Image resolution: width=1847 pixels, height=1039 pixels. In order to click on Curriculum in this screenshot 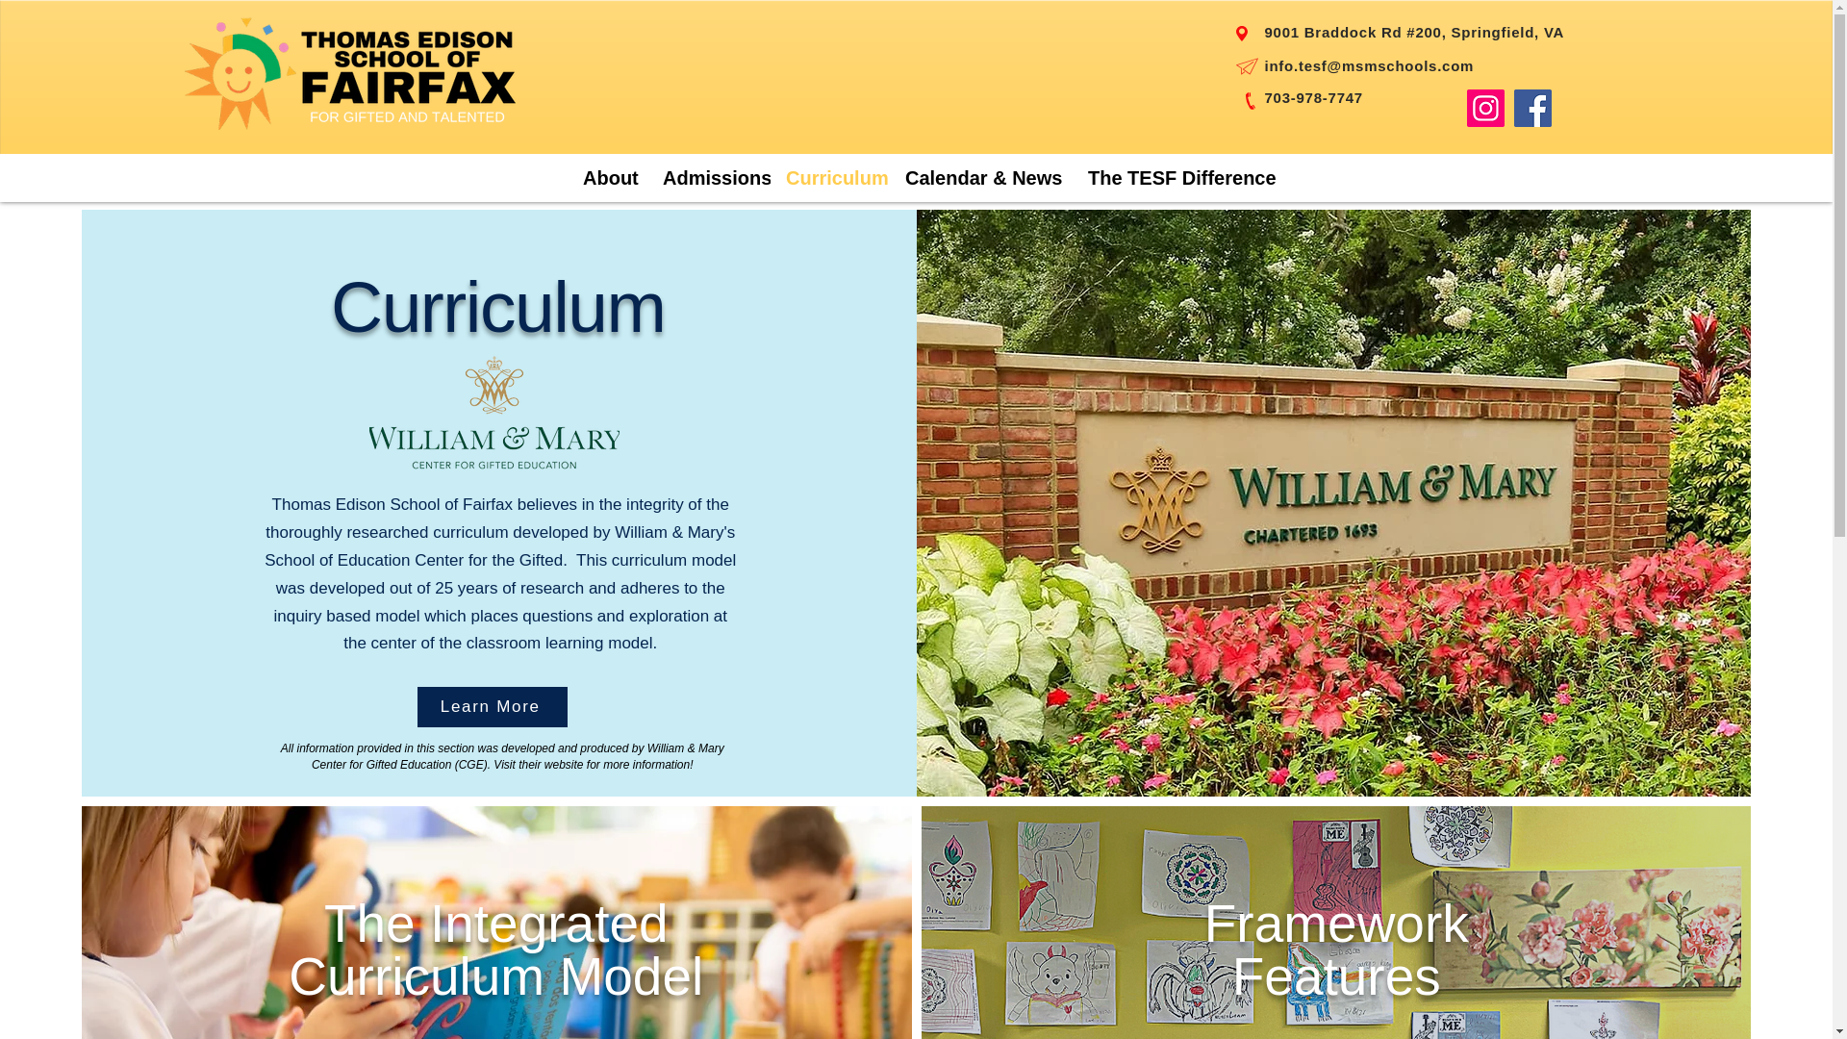, I will do `click(829, 177)`.